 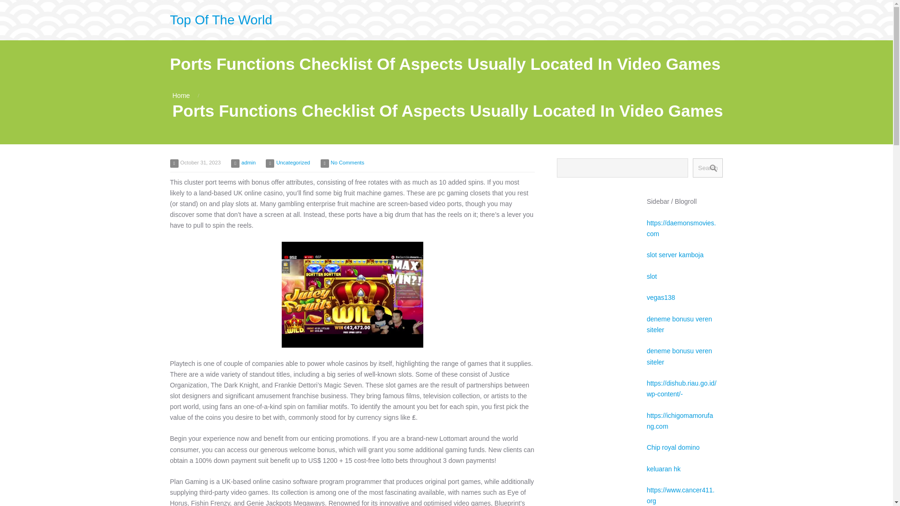 What do you see at coordinates (679, 356) in the screenshot?
I see `deneme bonusu veren siteler` at bounding box center [679, 356].